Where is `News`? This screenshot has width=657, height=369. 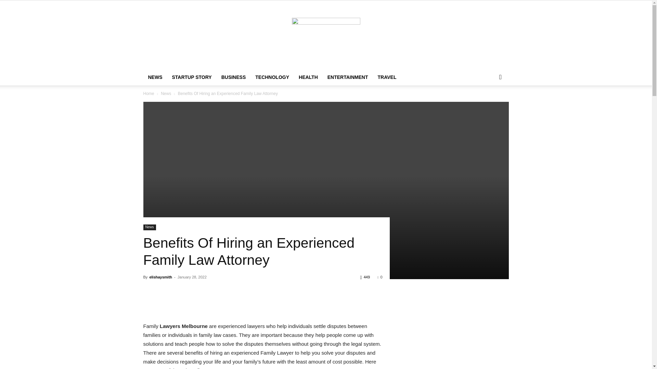
News is located at coordinates (149, 227).